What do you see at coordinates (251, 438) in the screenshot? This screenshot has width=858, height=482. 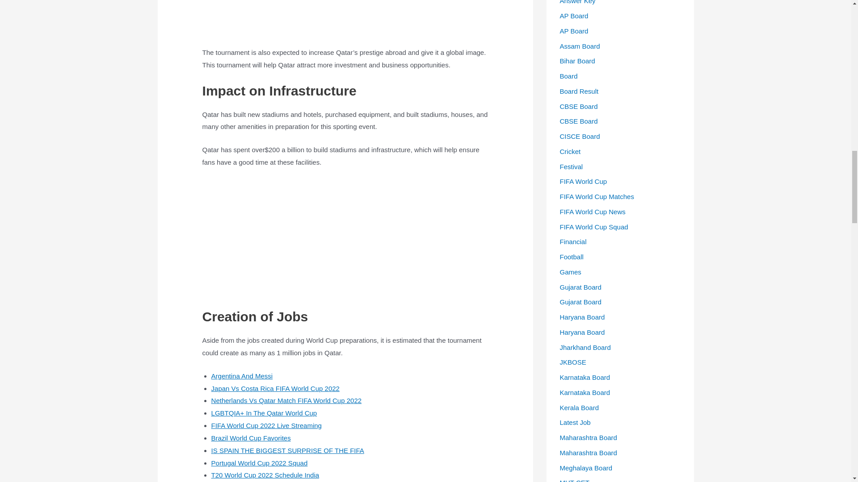 I see `Brazil World Cup Favorites` at bounding box center [251, 438].